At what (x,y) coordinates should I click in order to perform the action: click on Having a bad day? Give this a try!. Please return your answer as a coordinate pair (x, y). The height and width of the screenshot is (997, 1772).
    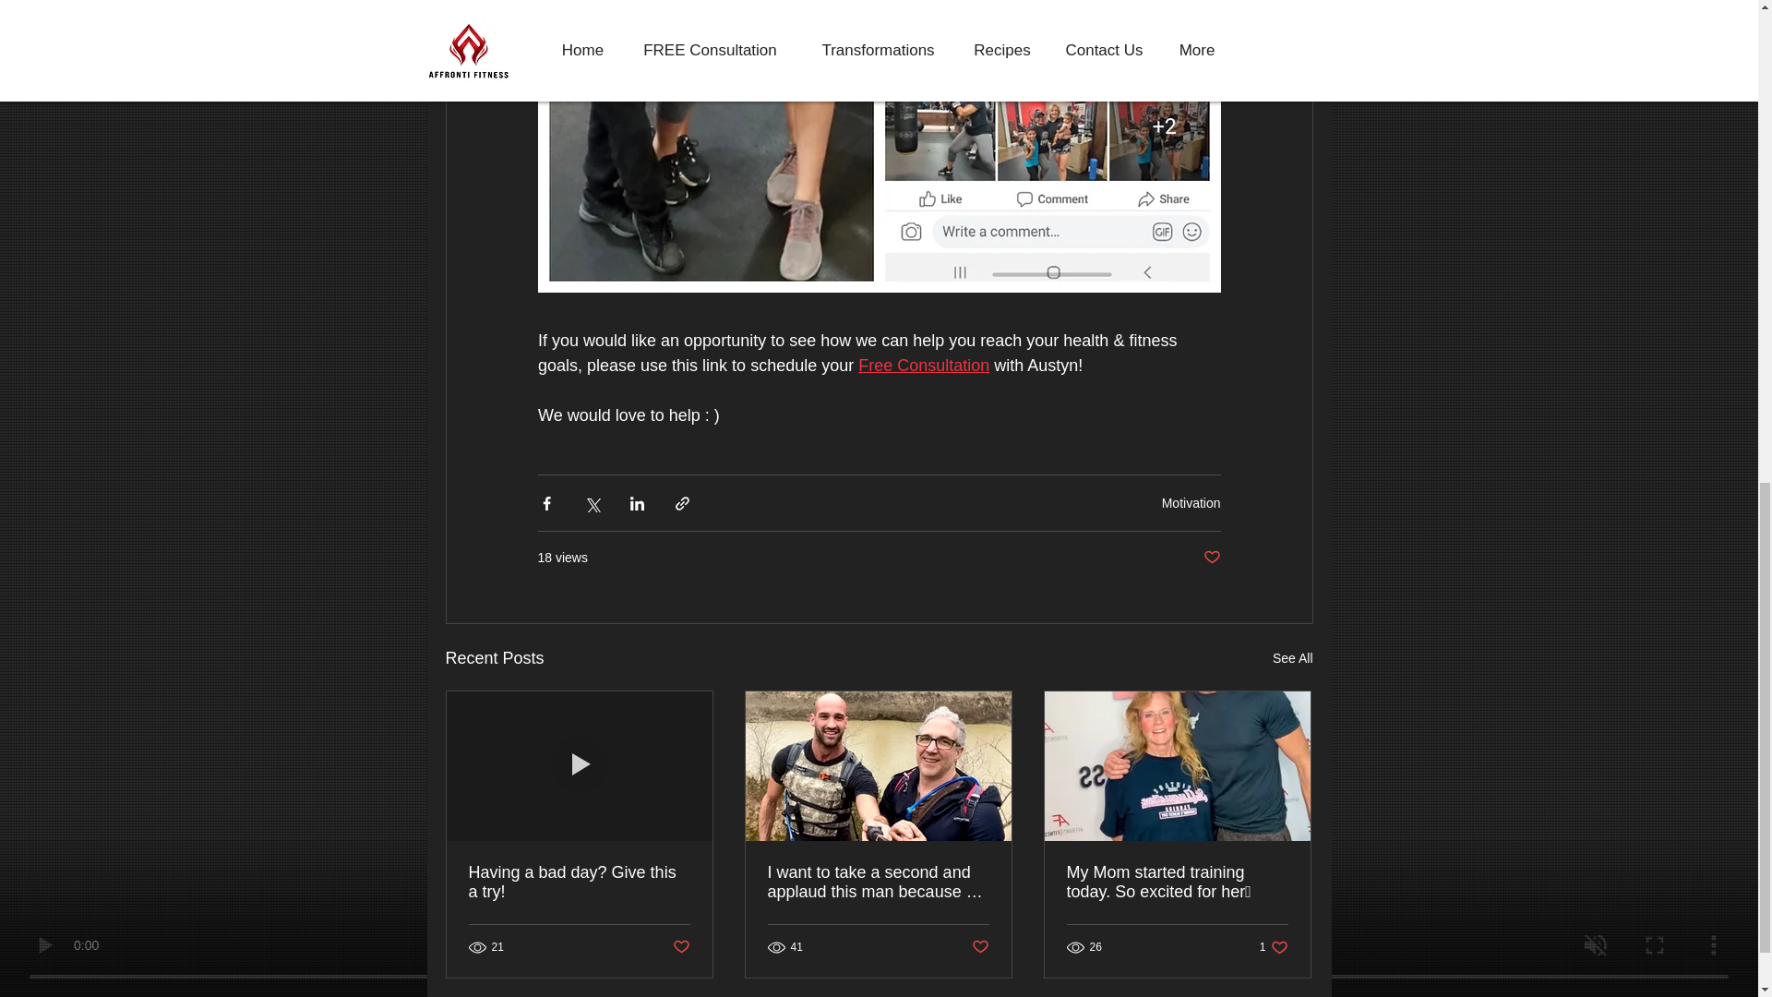
    Looking at the image, I should click on (580, 883).